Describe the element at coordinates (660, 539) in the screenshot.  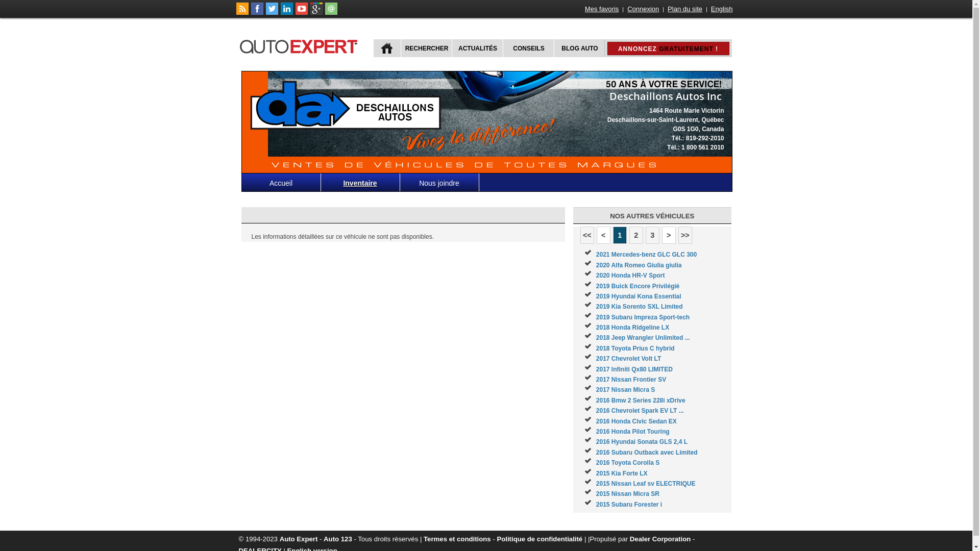
I see `Dealer Corporation` at that location.